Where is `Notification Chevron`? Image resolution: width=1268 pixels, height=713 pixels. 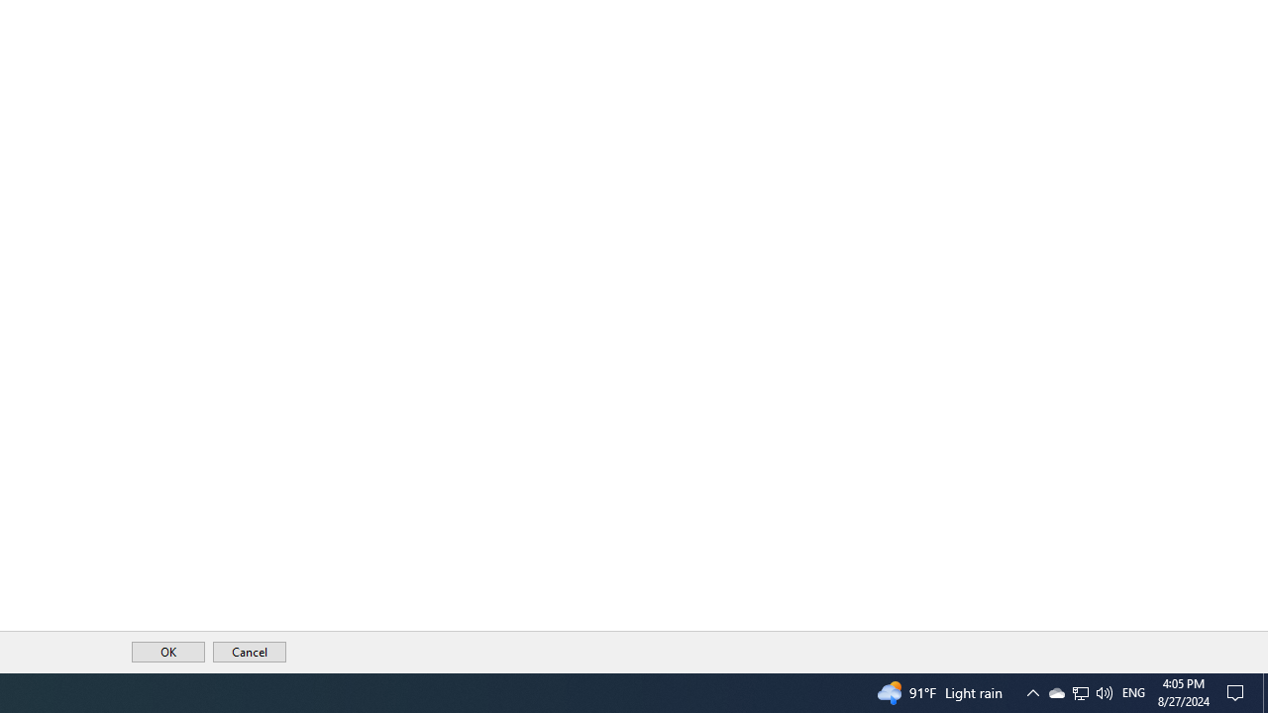
Notification Chevron is located at coordinates (1032, 693).